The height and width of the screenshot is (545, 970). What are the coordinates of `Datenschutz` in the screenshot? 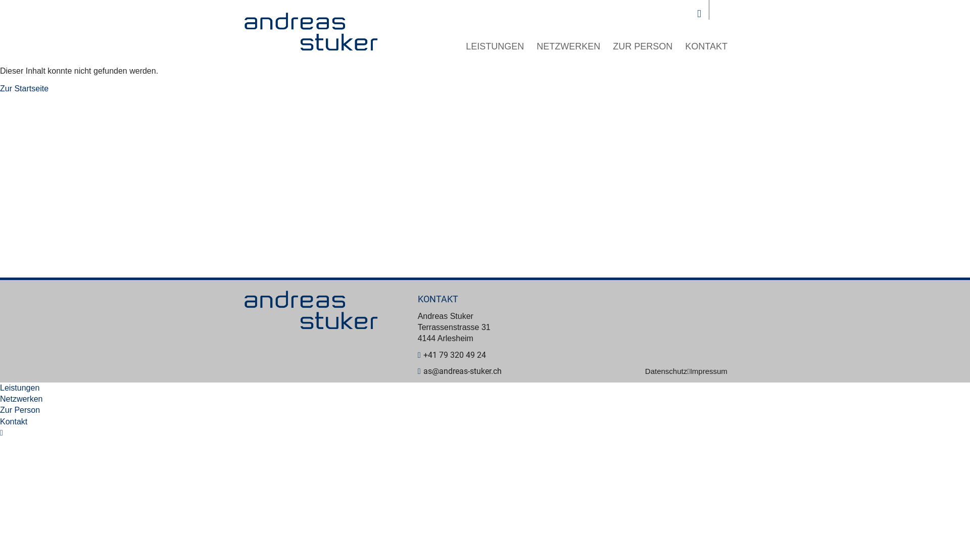 It's located at (668, 371).